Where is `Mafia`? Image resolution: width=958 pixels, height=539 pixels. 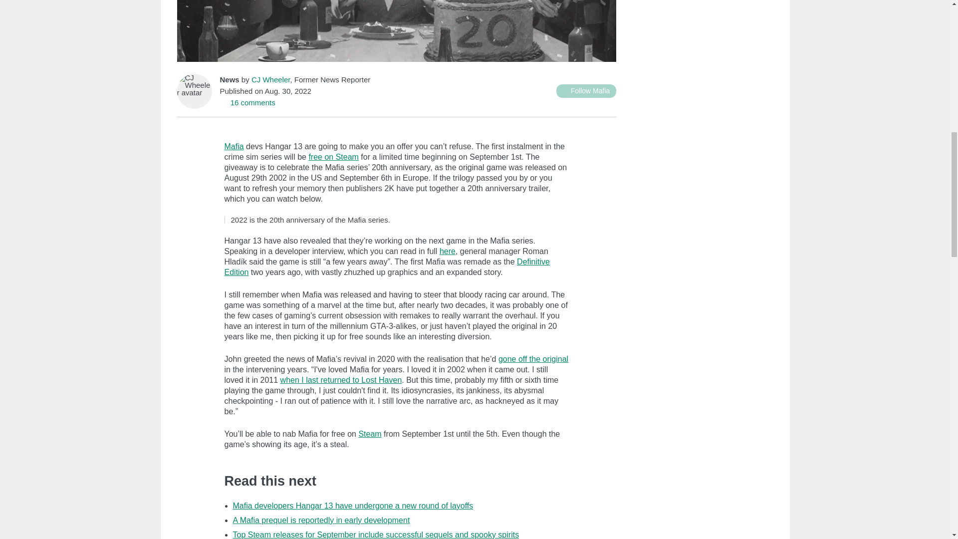
Mafia is located at coordinates (234, 147).